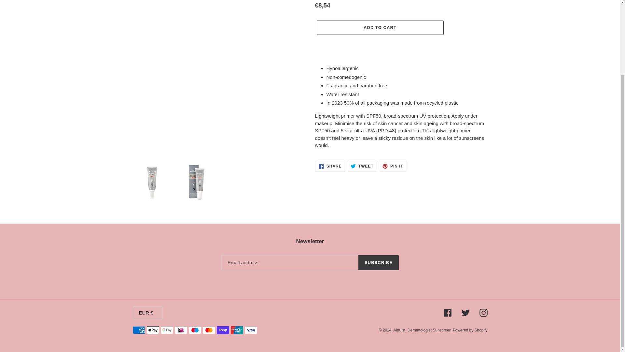  I want to click on Facebook, so click(470, 330).